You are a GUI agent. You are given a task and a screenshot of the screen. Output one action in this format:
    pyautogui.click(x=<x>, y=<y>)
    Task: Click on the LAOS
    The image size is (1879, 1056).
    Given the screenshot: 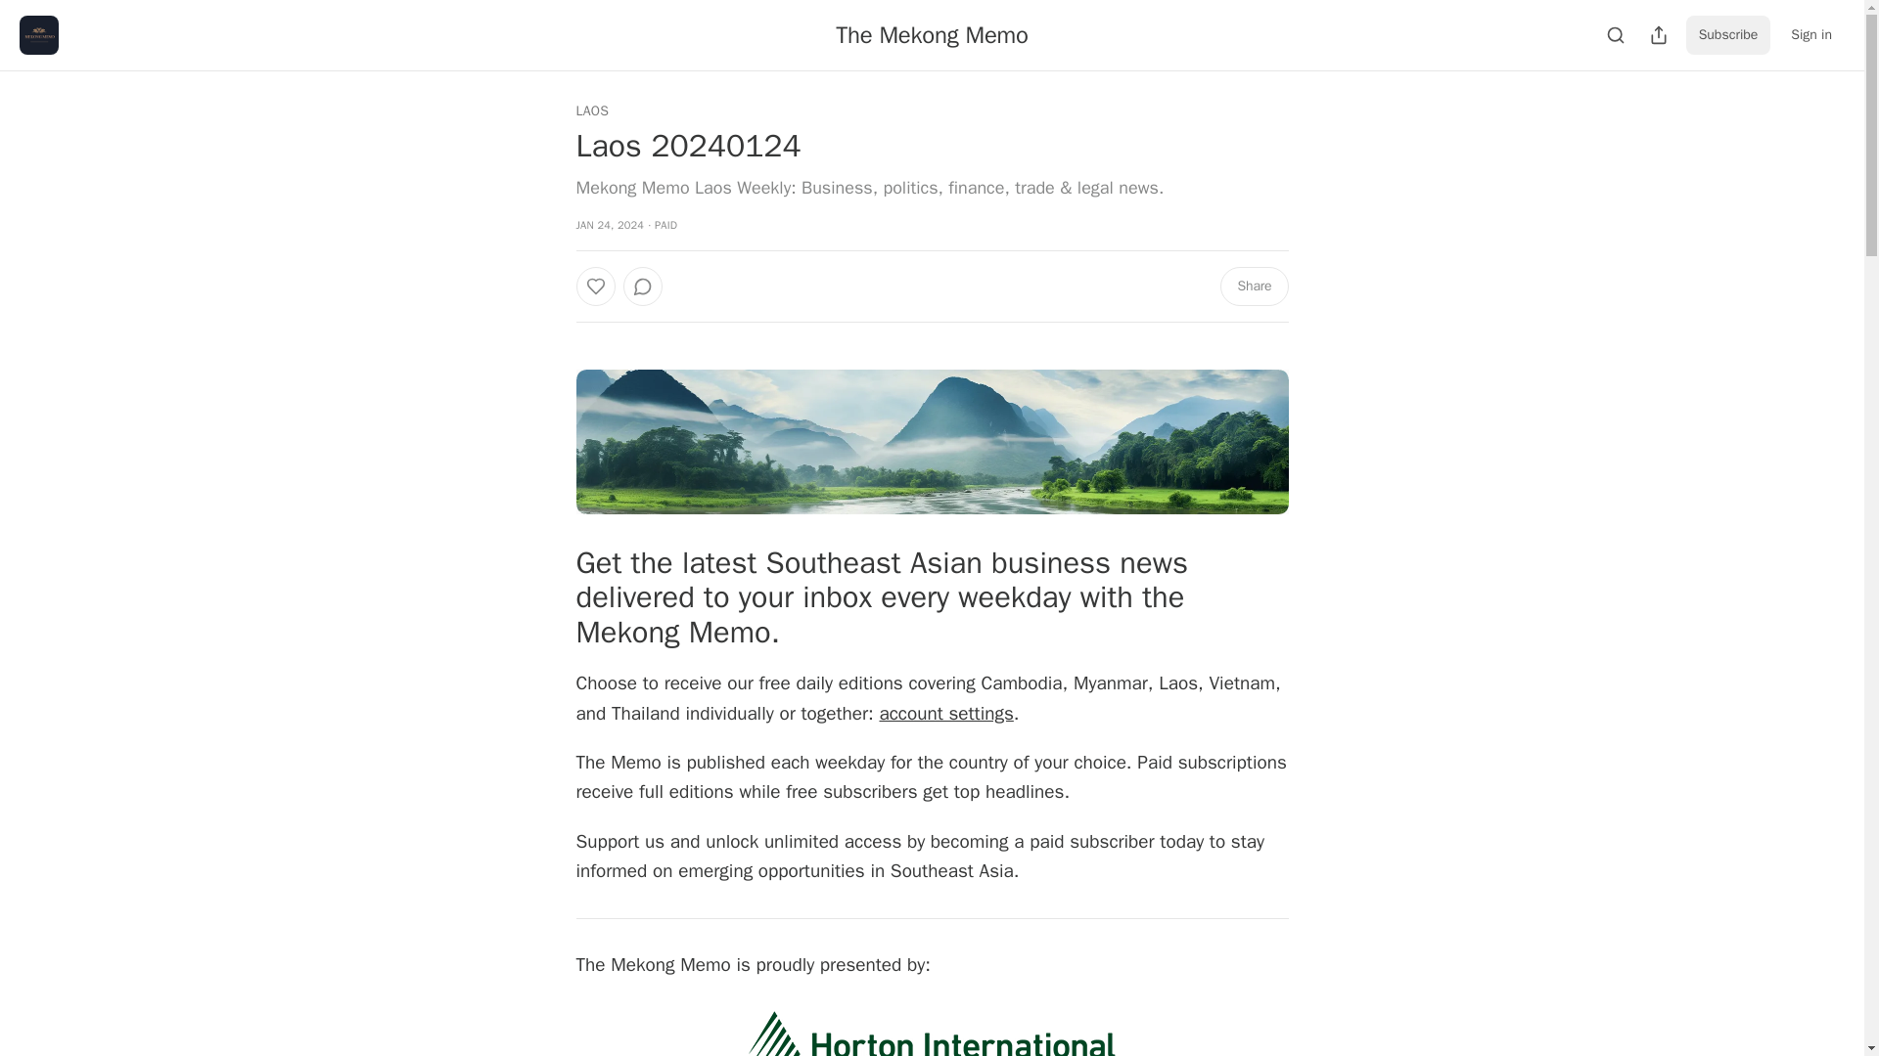 What is the action you would take?
    pyautogui.click(x=591, y=111)
    